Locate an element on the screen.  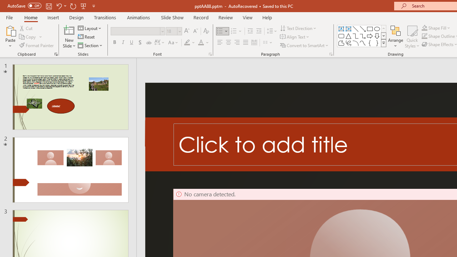
Clear Formatting is located at coordinates (206, 31).